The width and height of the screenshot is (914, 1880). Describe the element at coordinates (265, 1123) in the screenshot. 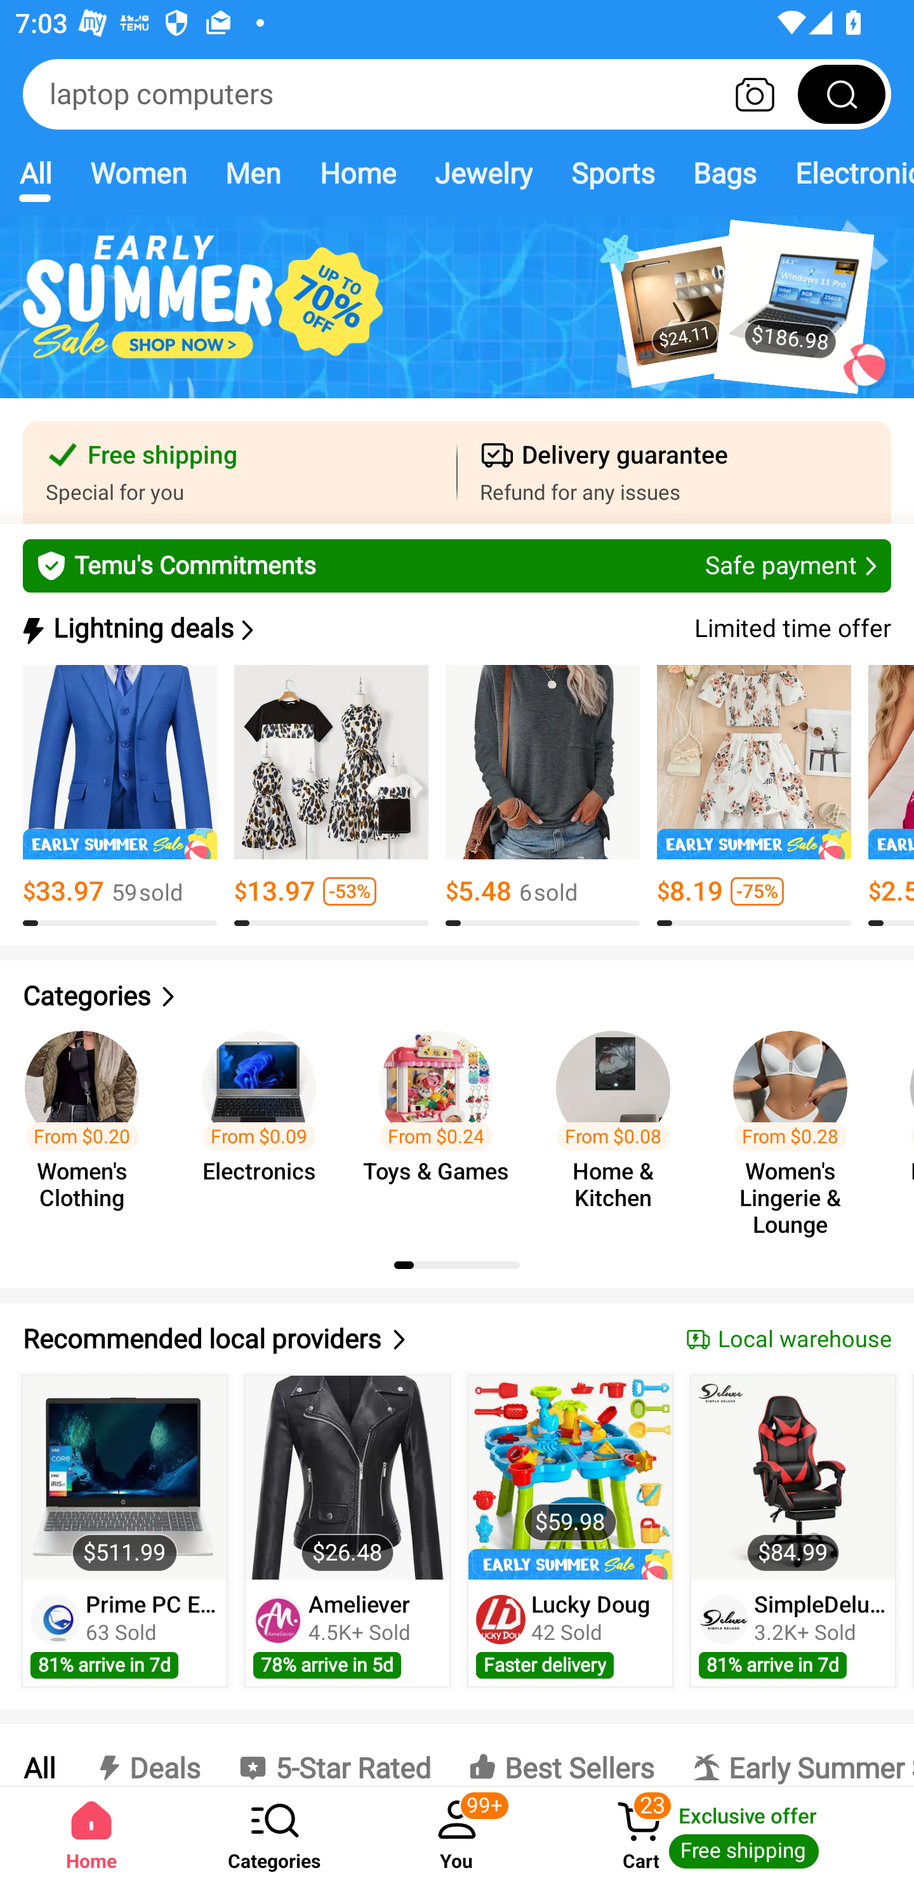

I see `From $0.09 Electronics` at that location.